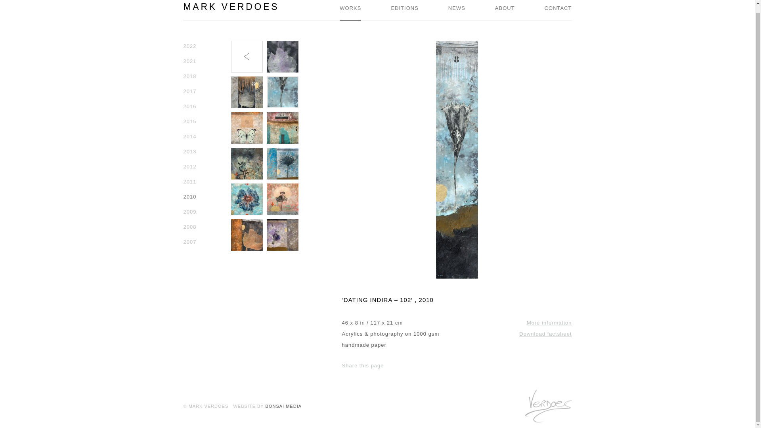  What do you see at coordinates (505, 10) in the screenshot?
I see `ABOUT` at bounding box center [505, 10].